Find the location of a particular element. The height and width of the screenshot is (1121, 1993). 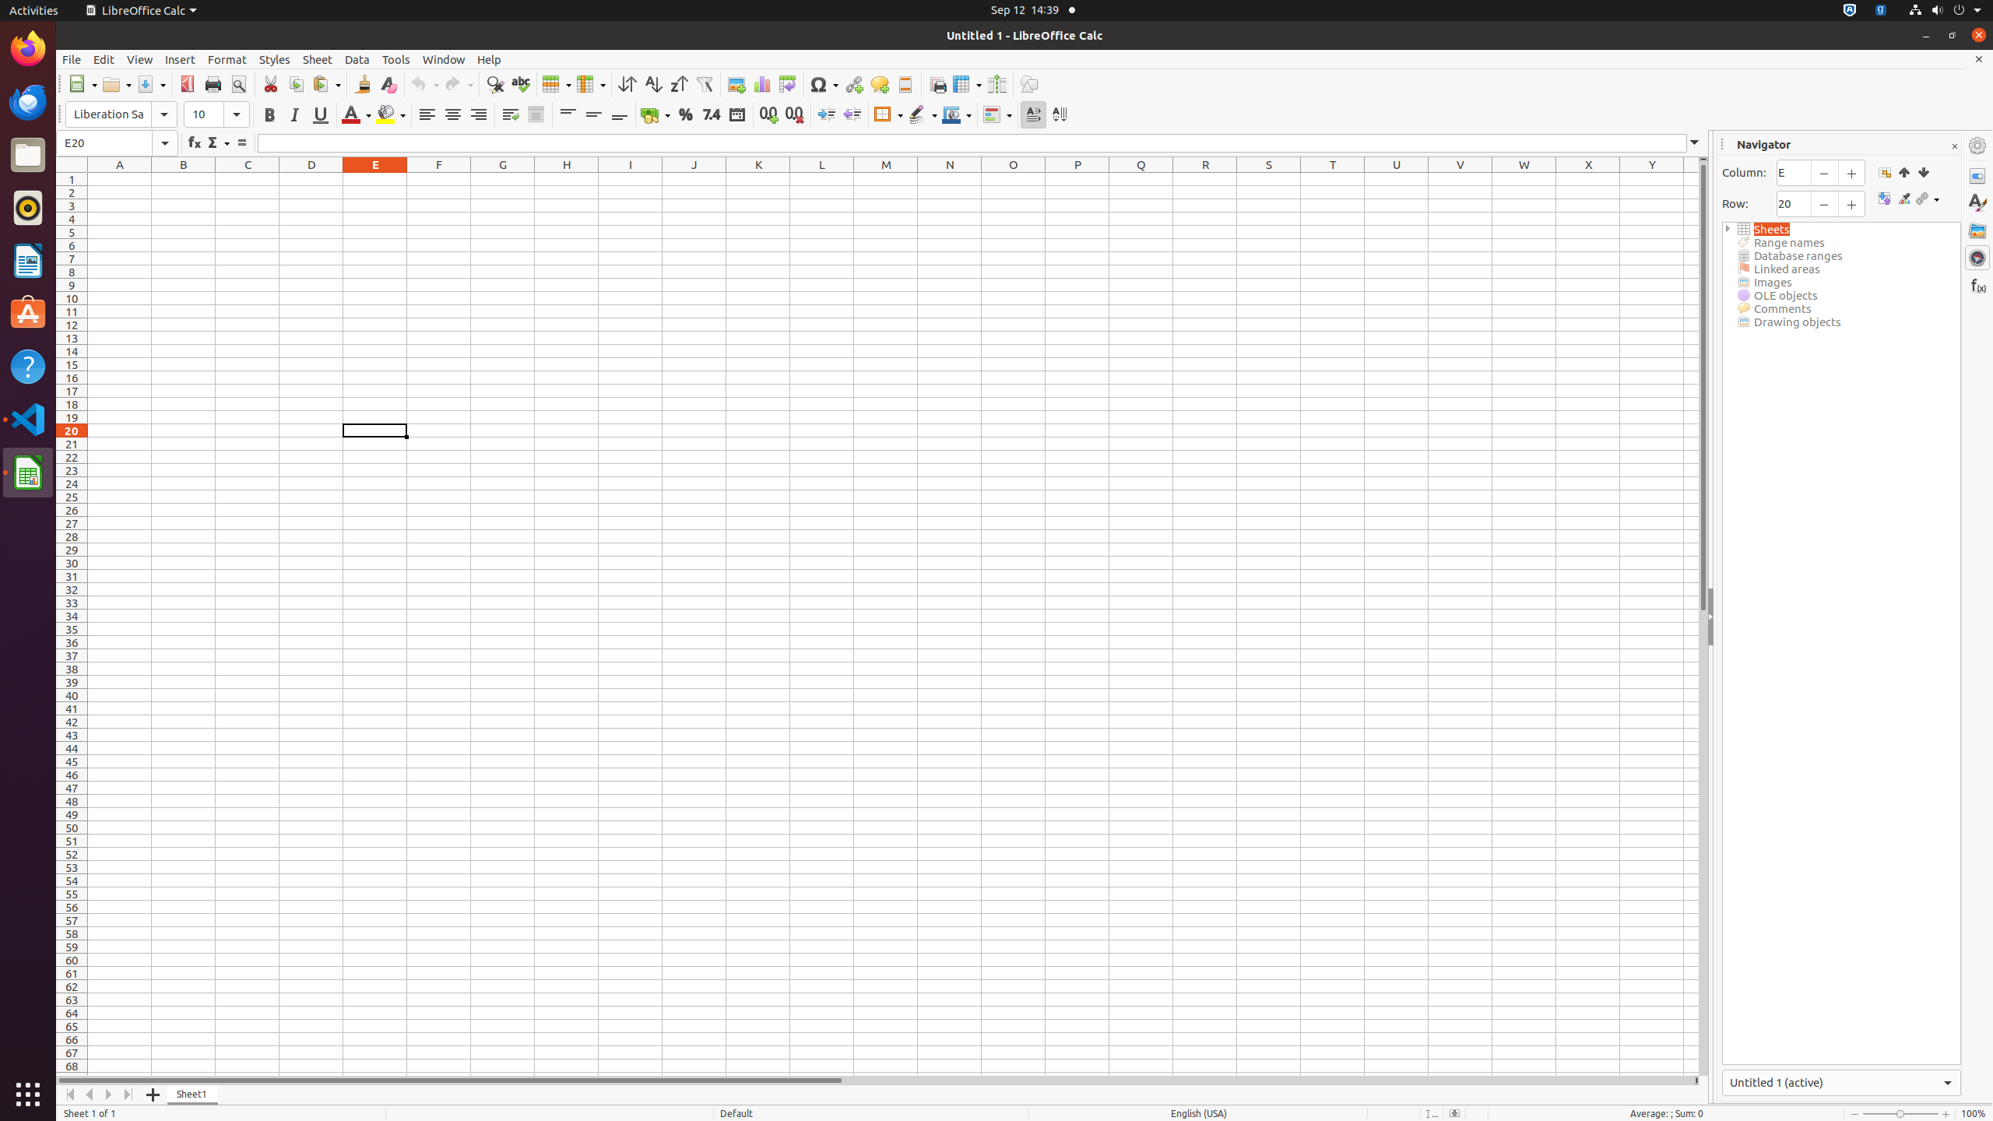

Sheet Sheet1 is located at coordinates (894, 624).